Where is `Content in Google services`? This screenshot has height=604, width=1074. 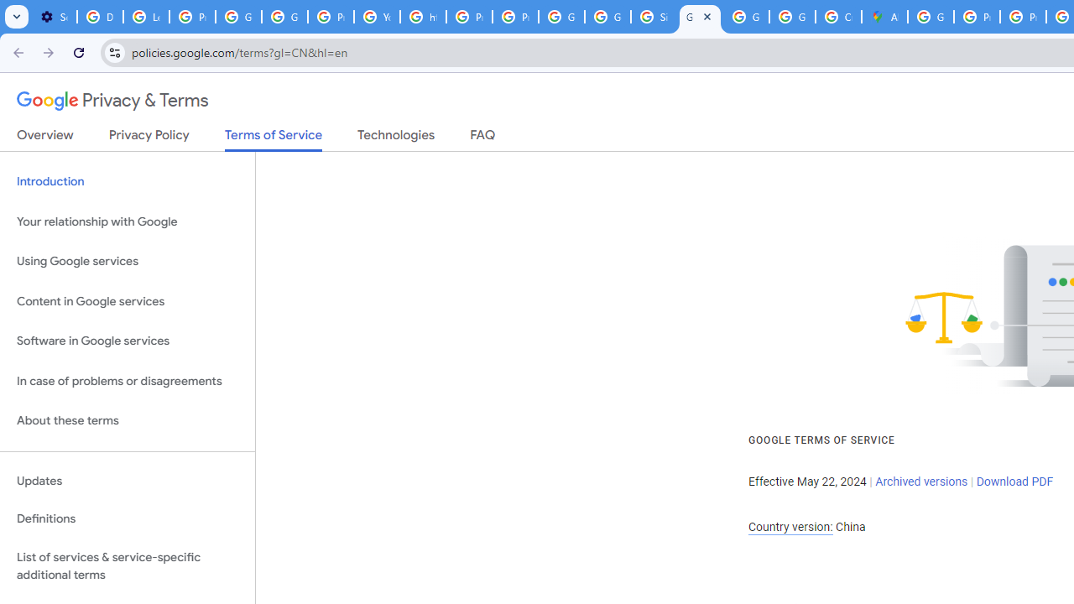
Content in Google services is located at coordinates (128, 300).